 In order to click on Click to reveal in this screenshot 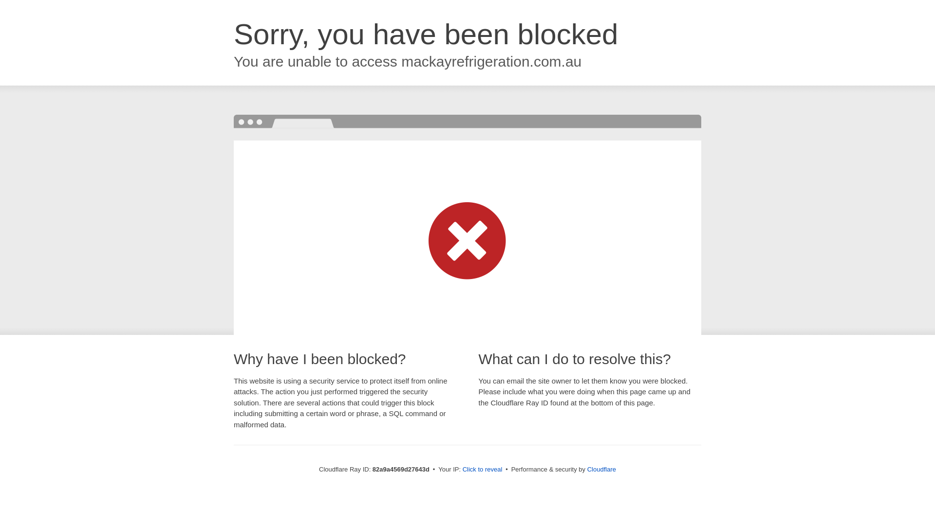, I will do `click(483, 470)`.